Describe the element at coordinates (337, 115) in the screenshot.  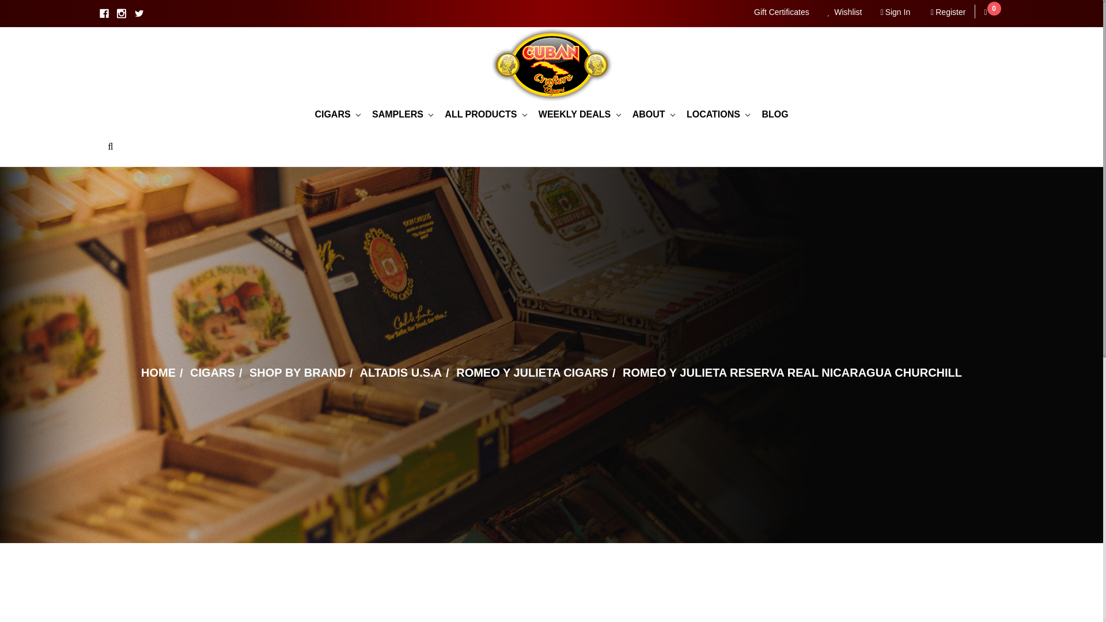
I see `CIGARS` at that location.